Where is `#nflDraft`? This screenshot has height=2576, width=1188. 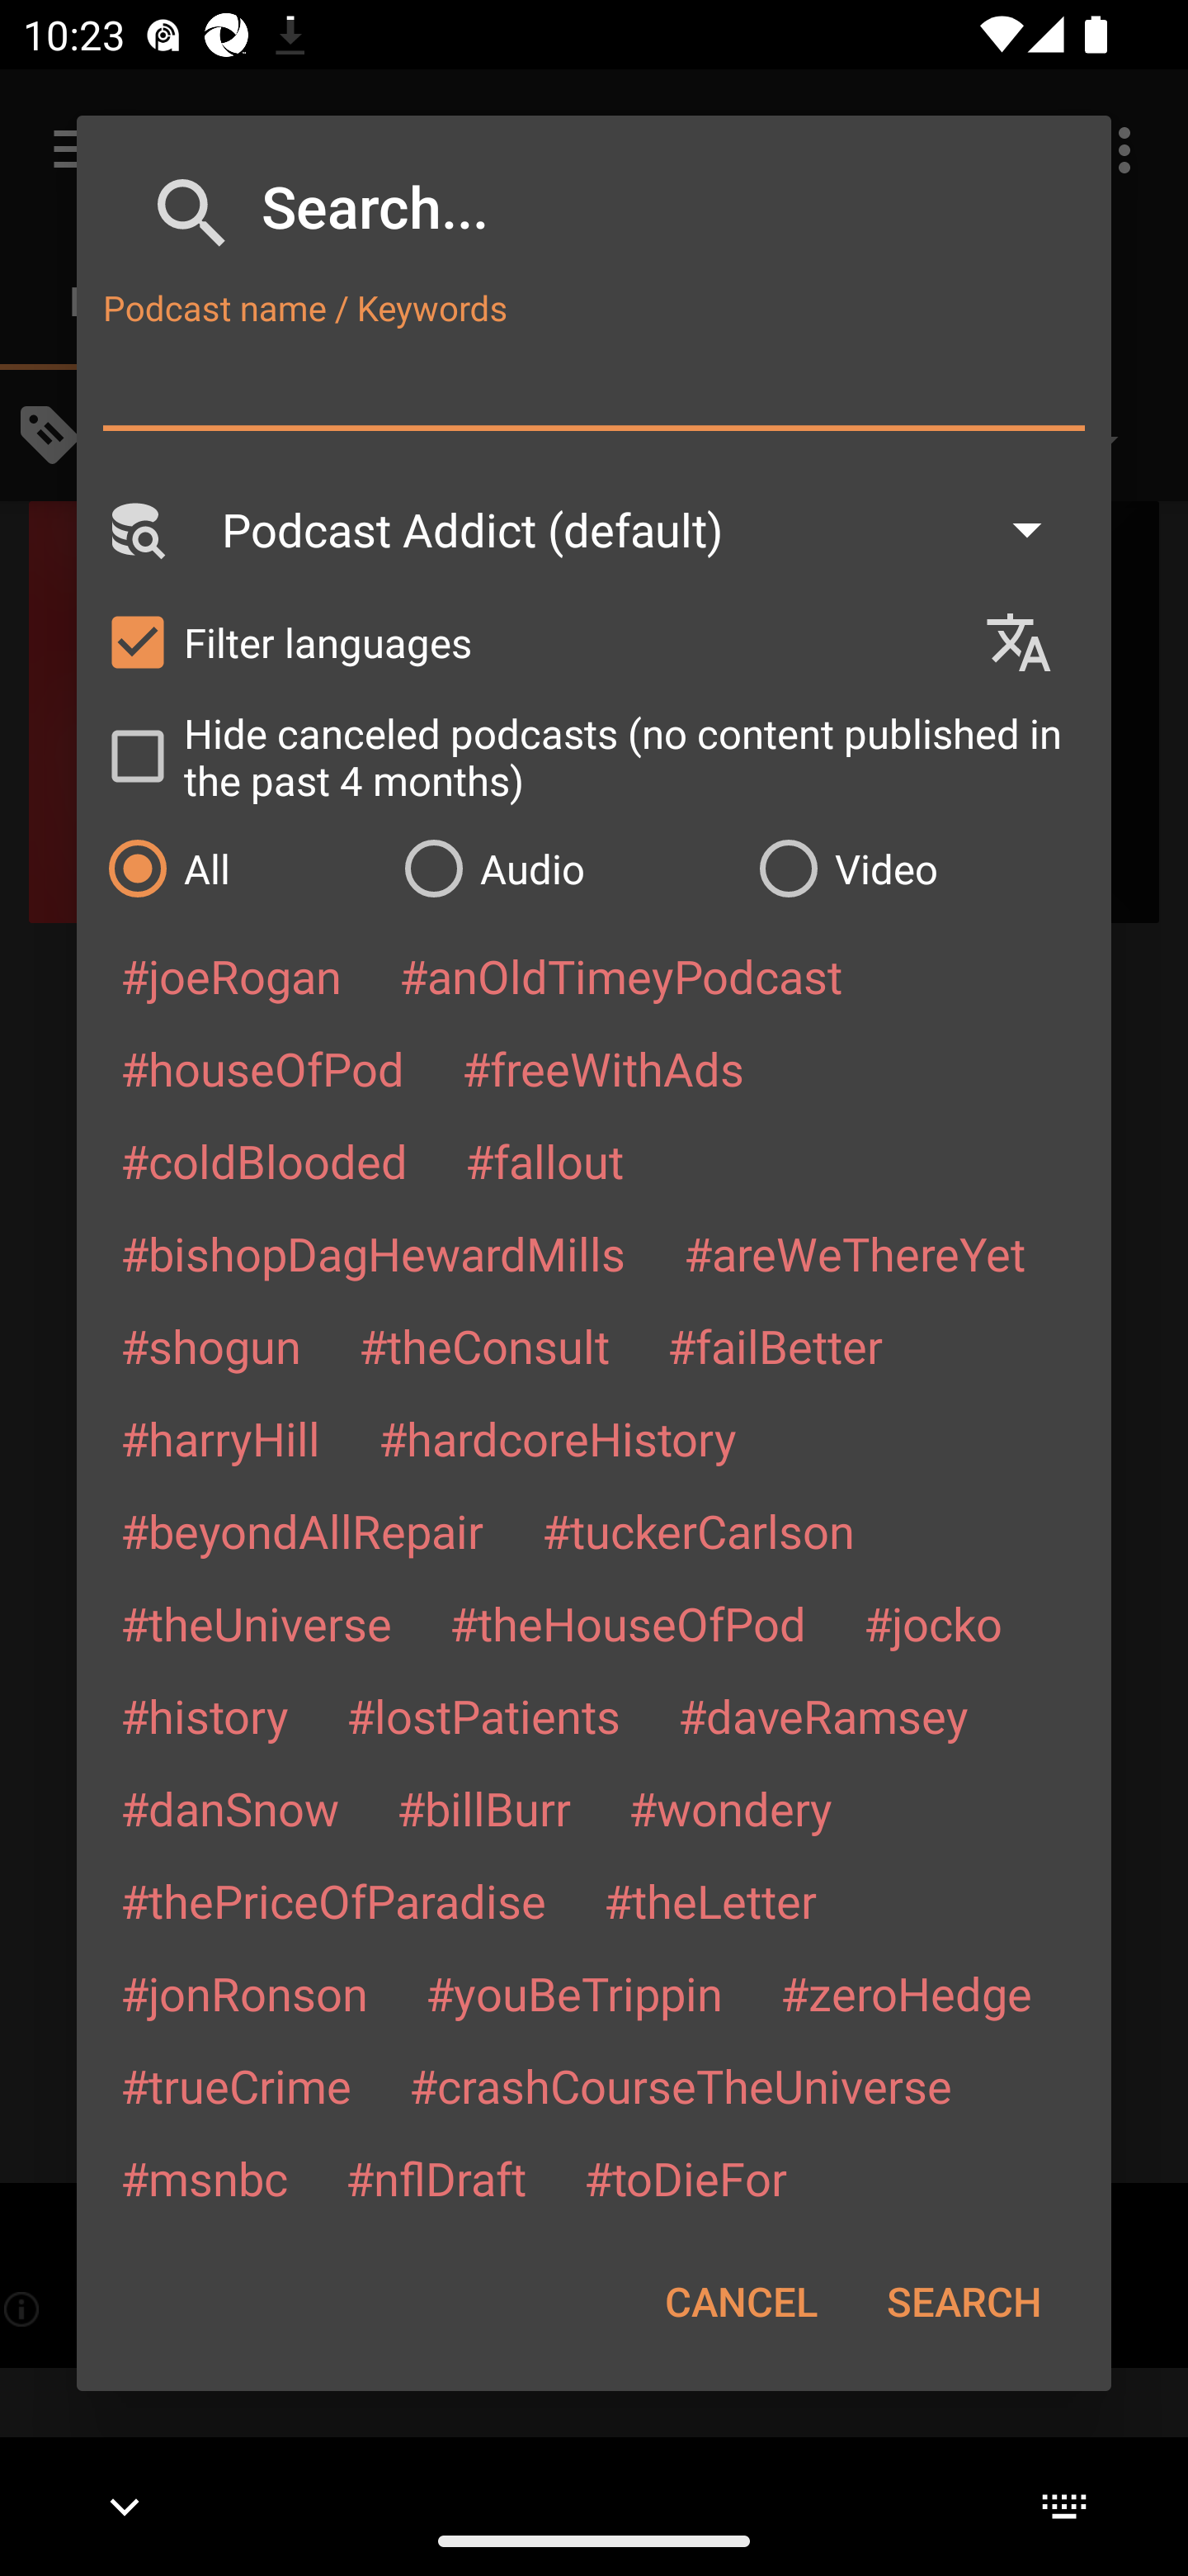
#nflDraft is located at coordinates (436, 2177).